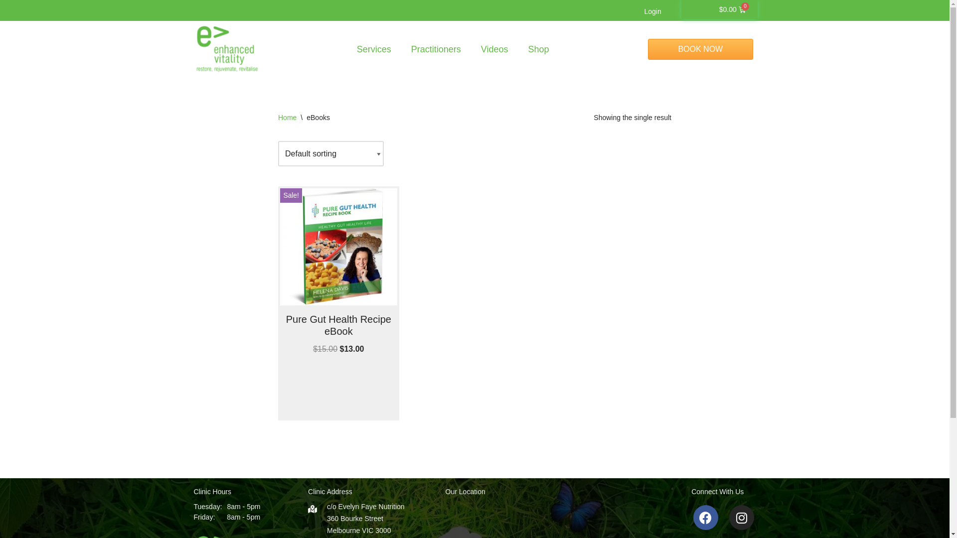  Describe the element at coordinates (701, 49) in the screenshot. I see `BOOK NOW` at that location.